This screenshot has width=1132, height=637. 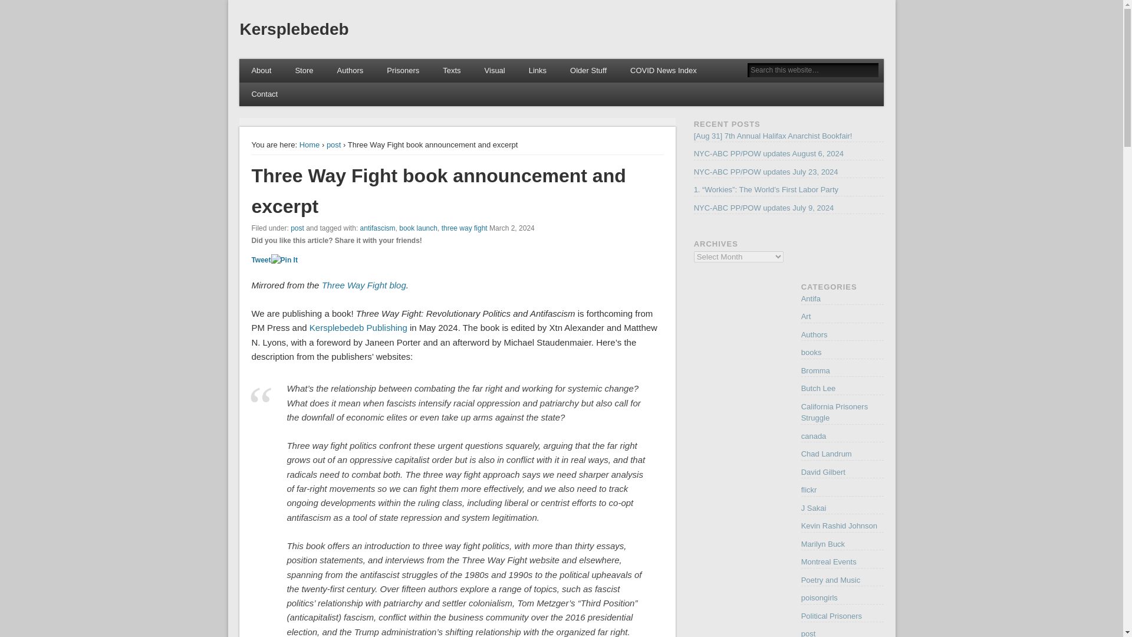 I want to click on Home, so click(x=310, y=144).